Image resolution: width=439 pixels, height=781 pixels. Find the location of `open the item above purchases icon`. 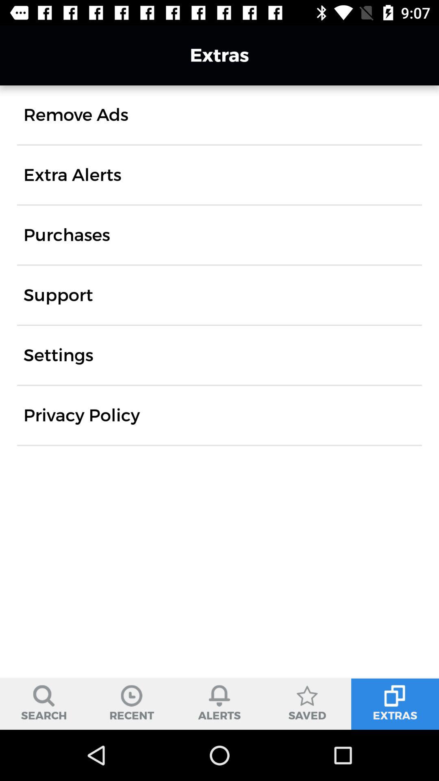

open the item above purchases icon is located at coordinates (72, 175).